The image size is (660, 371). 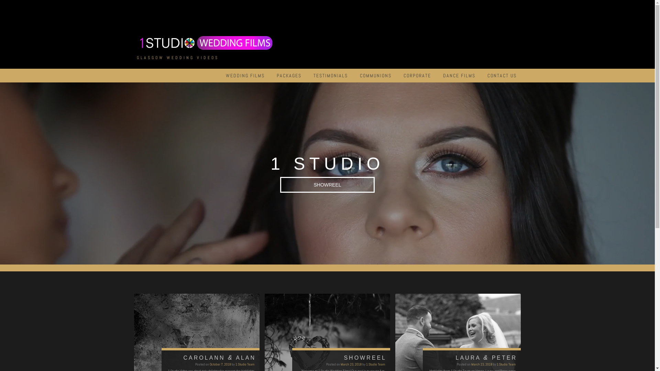 What do you see at coordinates (327, 184) in the screenshot?
I see `SHOWREEL` at bounding box center [327, 184].